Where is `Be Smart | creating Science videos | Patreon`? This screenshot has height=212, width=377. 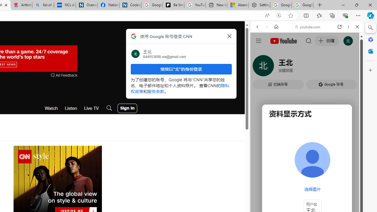 Be Smart | creating Science videos | Patreon is located at coordinates (173, 5).